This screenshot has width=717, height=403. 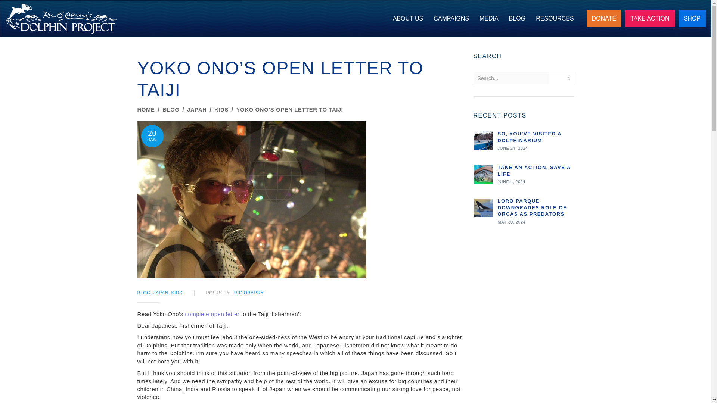 I want to click on Search..., so click(x=511, y=78).